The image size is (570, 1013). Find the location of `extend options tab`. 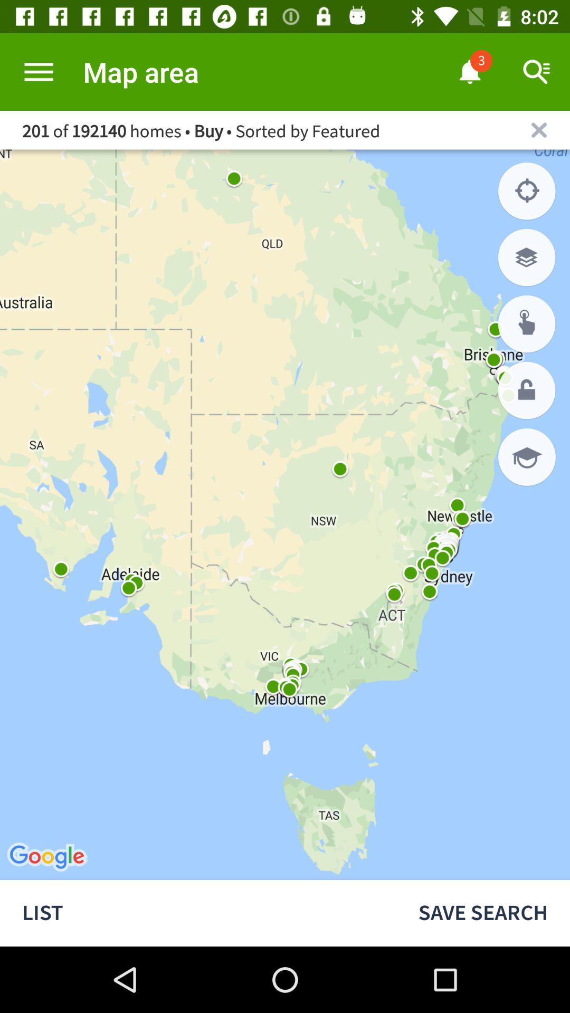

extend options tab is located at coordinates (39, 72).